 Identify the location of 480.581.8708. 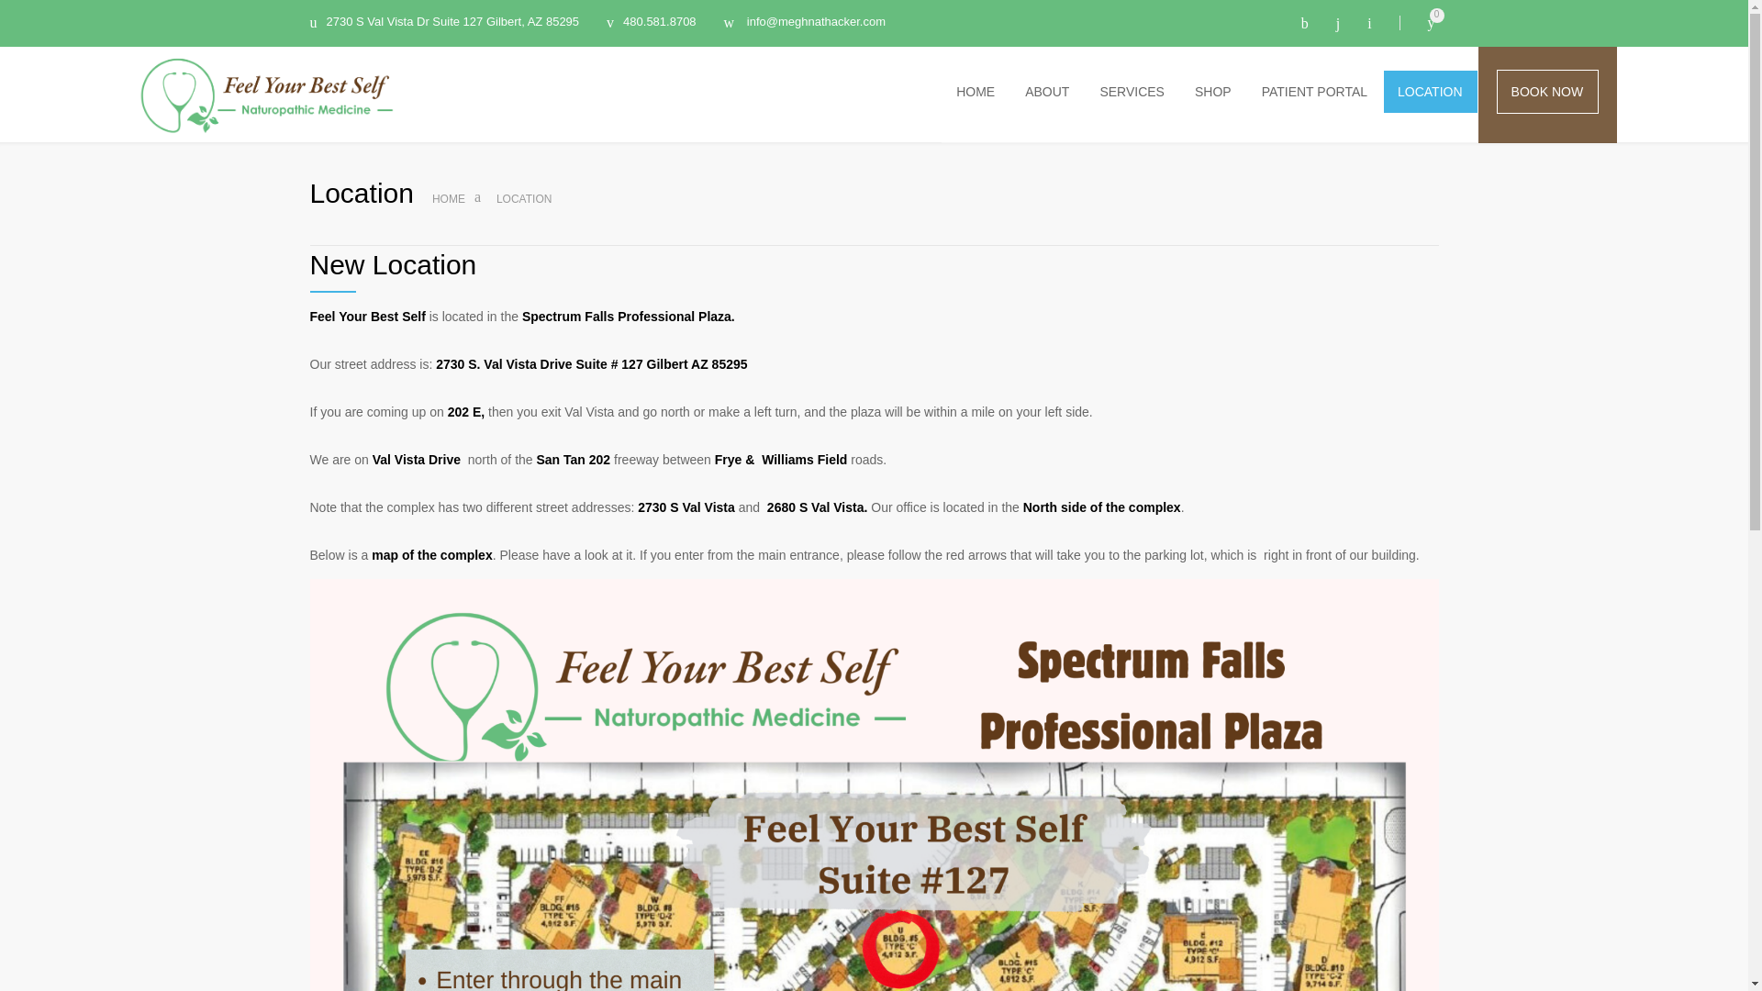
(651, 23).